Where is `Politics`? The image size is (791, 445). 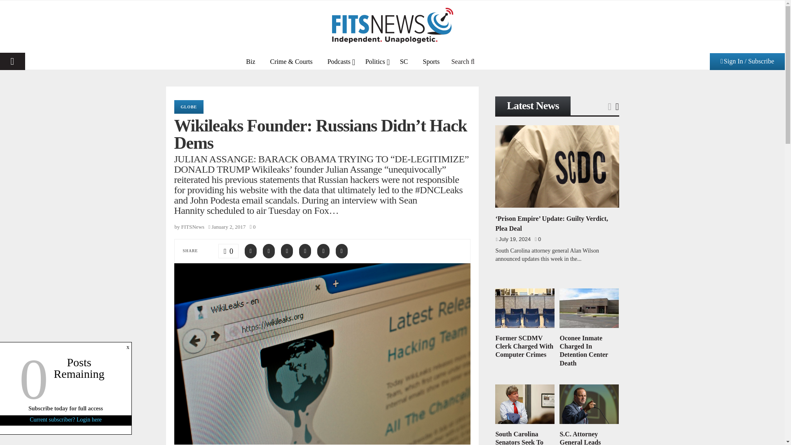 Politics is located at coordinates (375, 61).